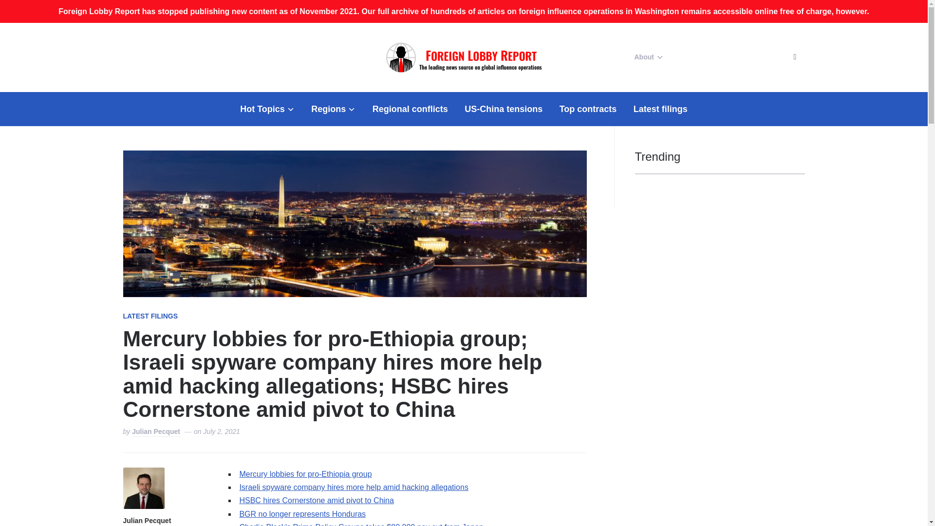 The height and width of the screenshot is (526, 935). What do you see at coordinates (648, 57) in the screenshot?
I see `About` at bounding box center [648, 57].